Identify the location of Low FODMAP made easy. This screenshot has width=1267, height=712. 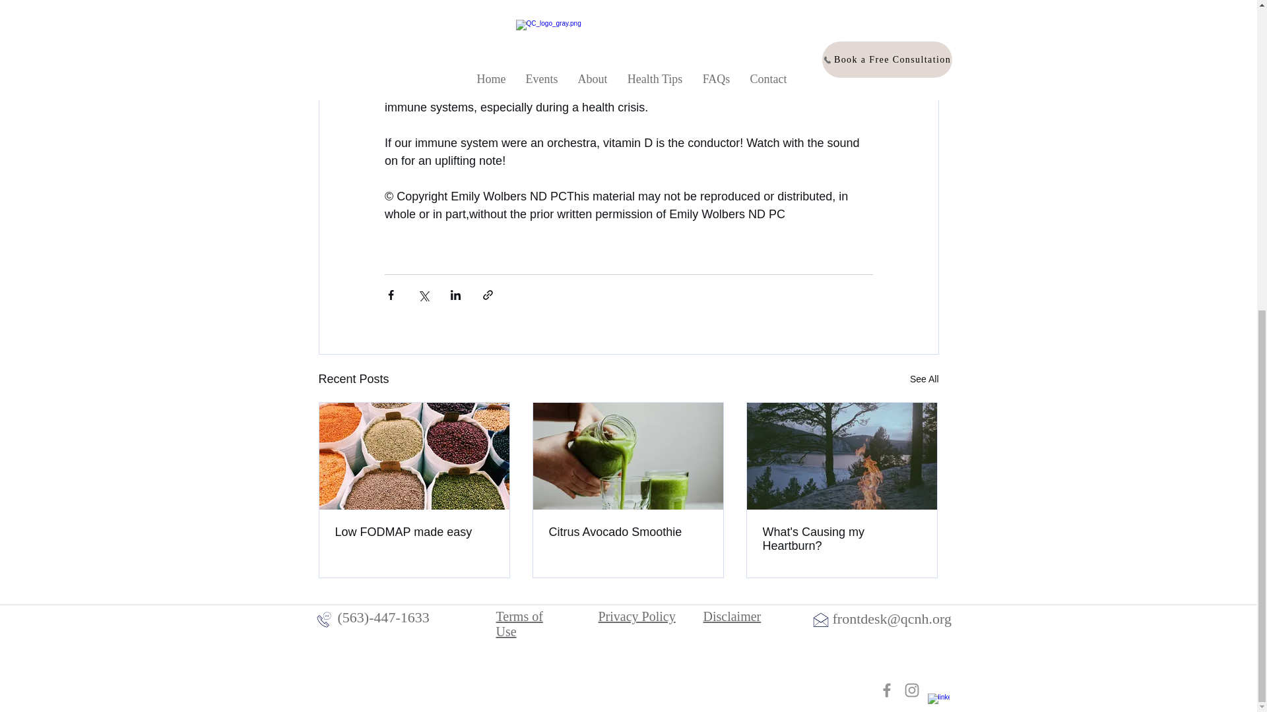
(414, 532).